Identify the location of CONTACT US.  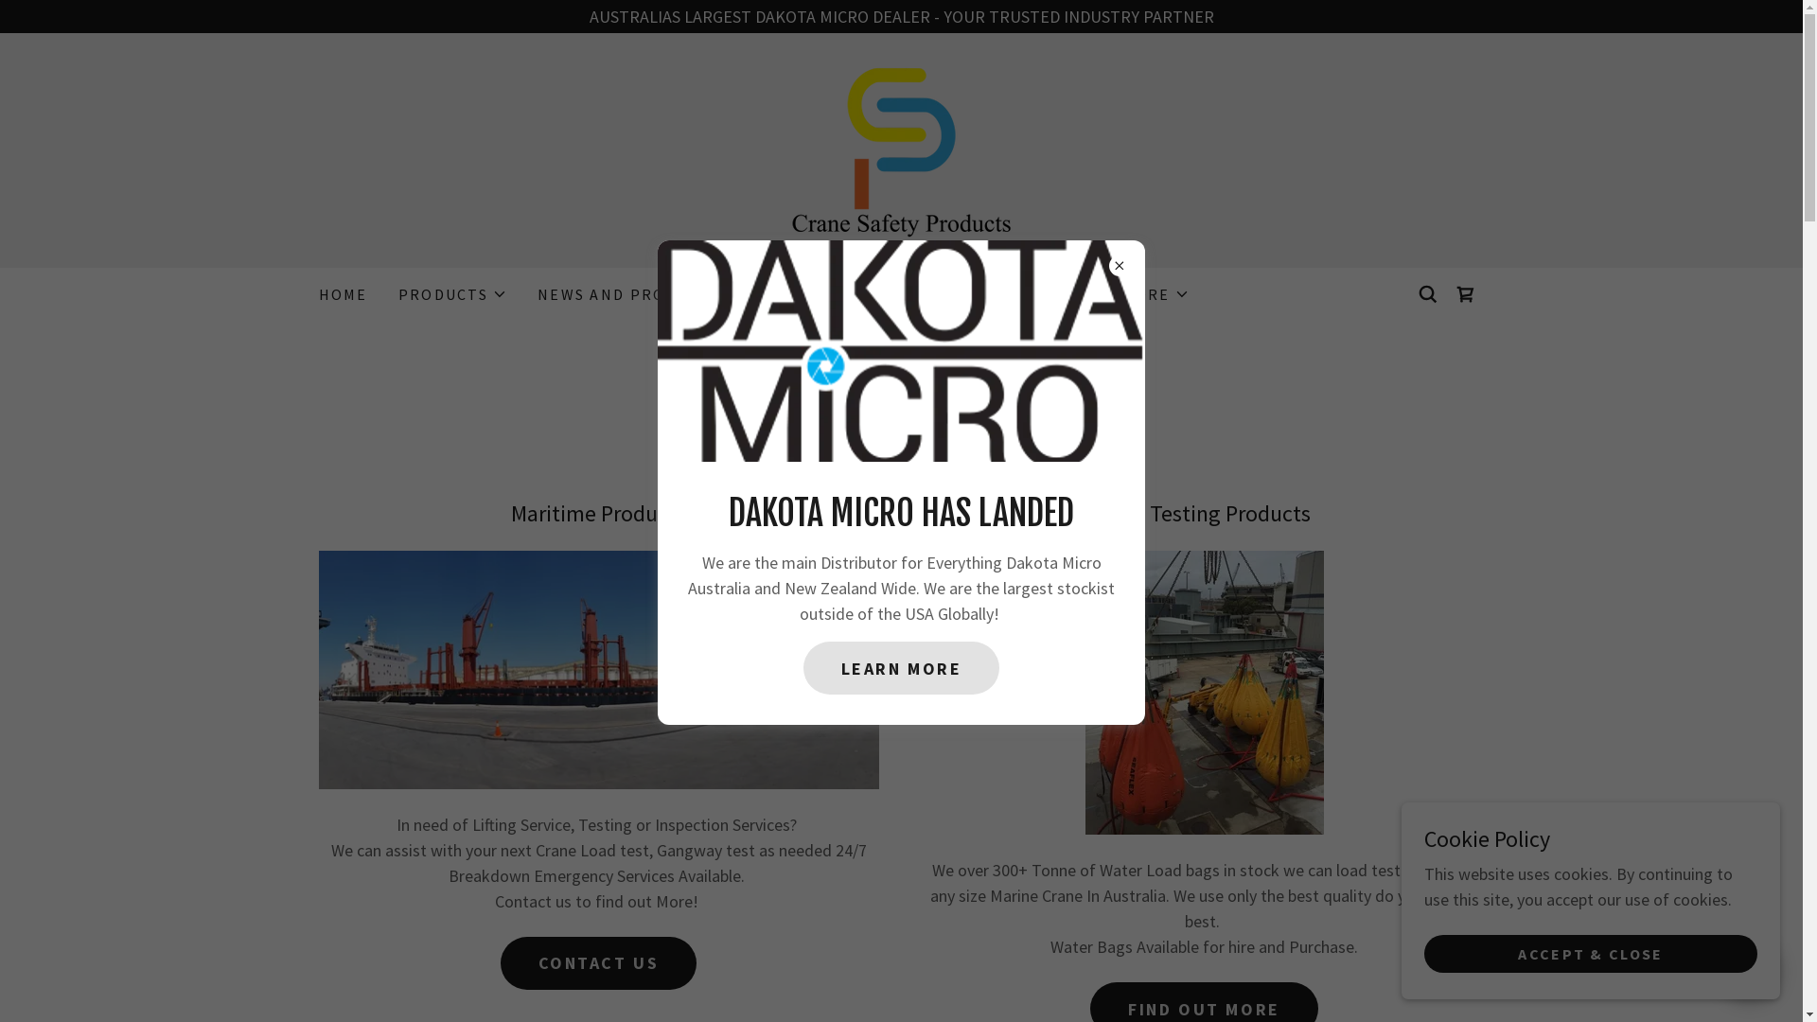
(599, 963).